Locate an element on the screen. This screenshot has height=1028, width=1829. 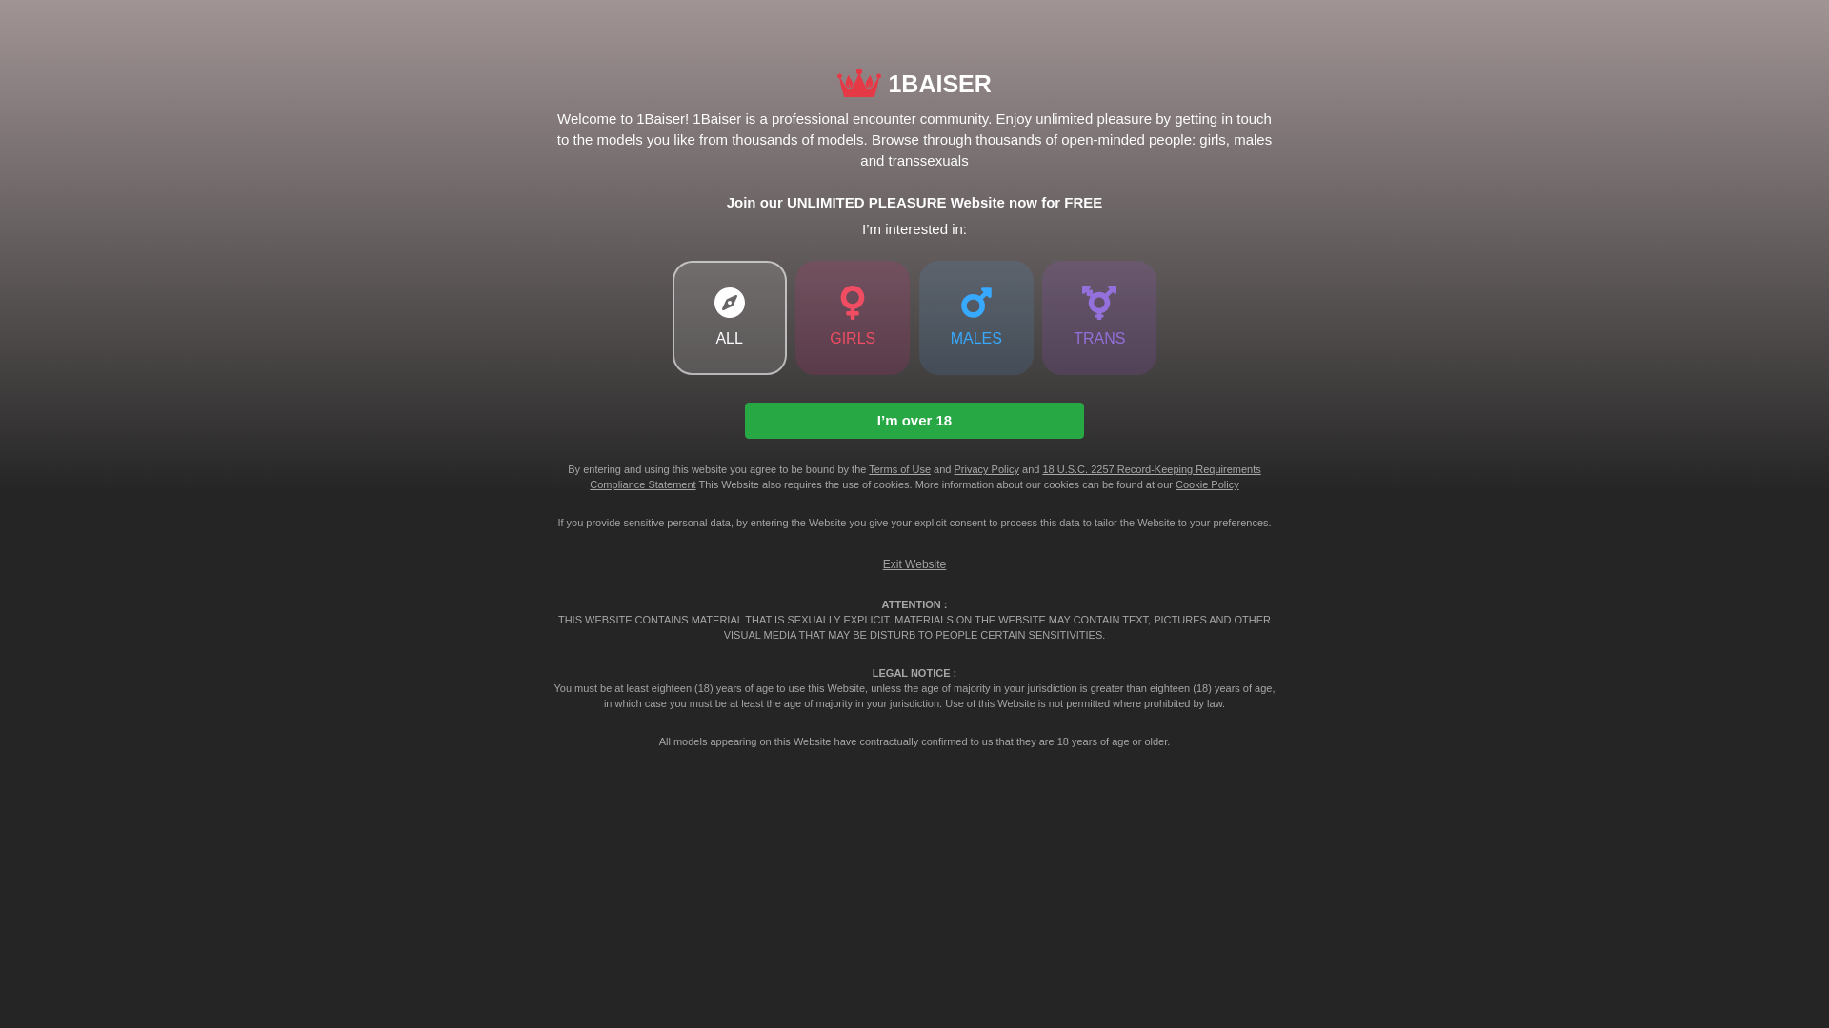
Terms of Use is located at coordinates (899, 469).